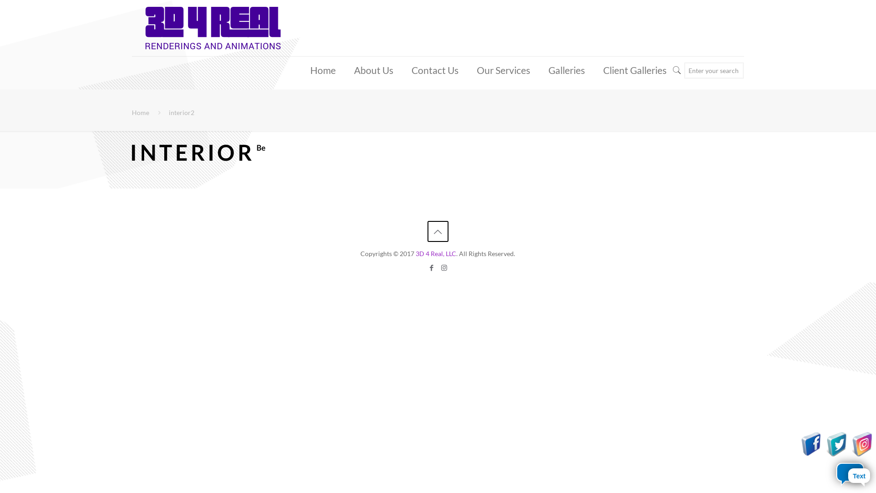 The image size is (876, 493). What do you see at coordinates (374, 70) in the screenshot?
I see `About Us` at bounding box center [374, 70].